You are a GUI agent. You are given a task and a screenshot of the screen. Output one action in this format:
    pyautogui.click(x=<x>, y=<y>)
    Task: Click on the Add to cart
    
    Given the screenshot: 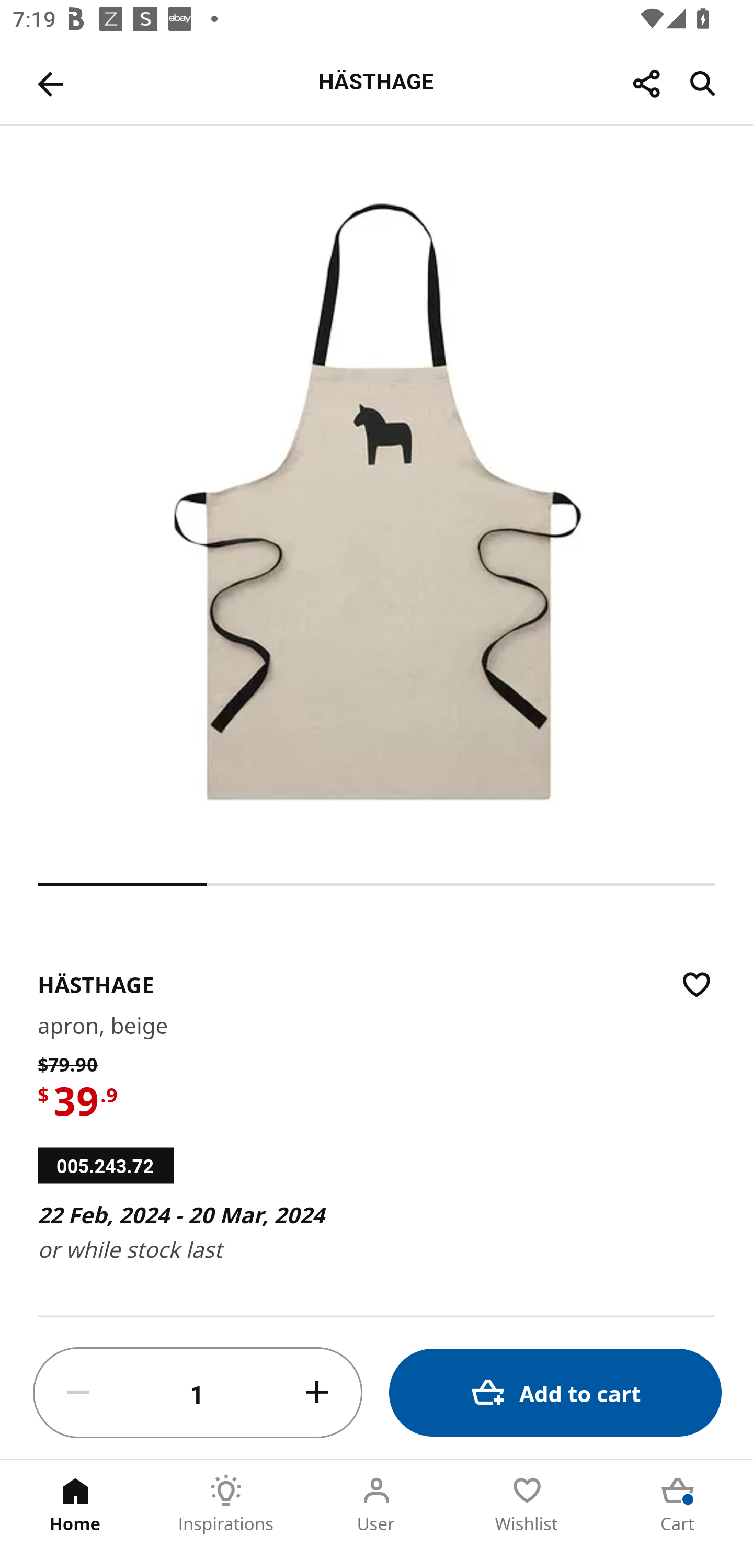 What is the action you would take?
    pyautogui.click(x=555, y=1392)
    